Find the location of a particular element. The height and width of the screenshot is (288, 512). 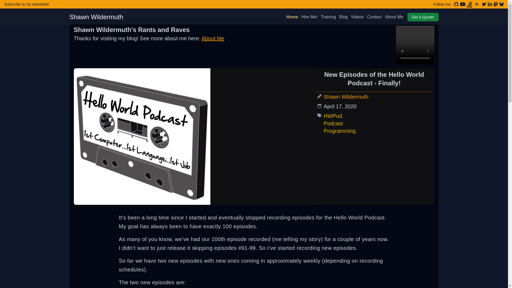

Home is located at coordinates (292, 17).